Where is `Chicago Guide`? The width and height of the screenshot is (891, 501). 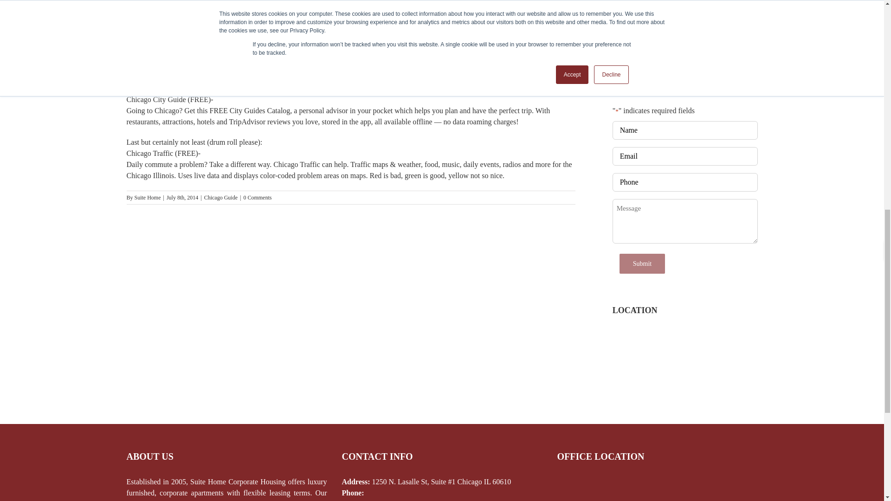 Chicago Guide is located at coordinates (221, 198).